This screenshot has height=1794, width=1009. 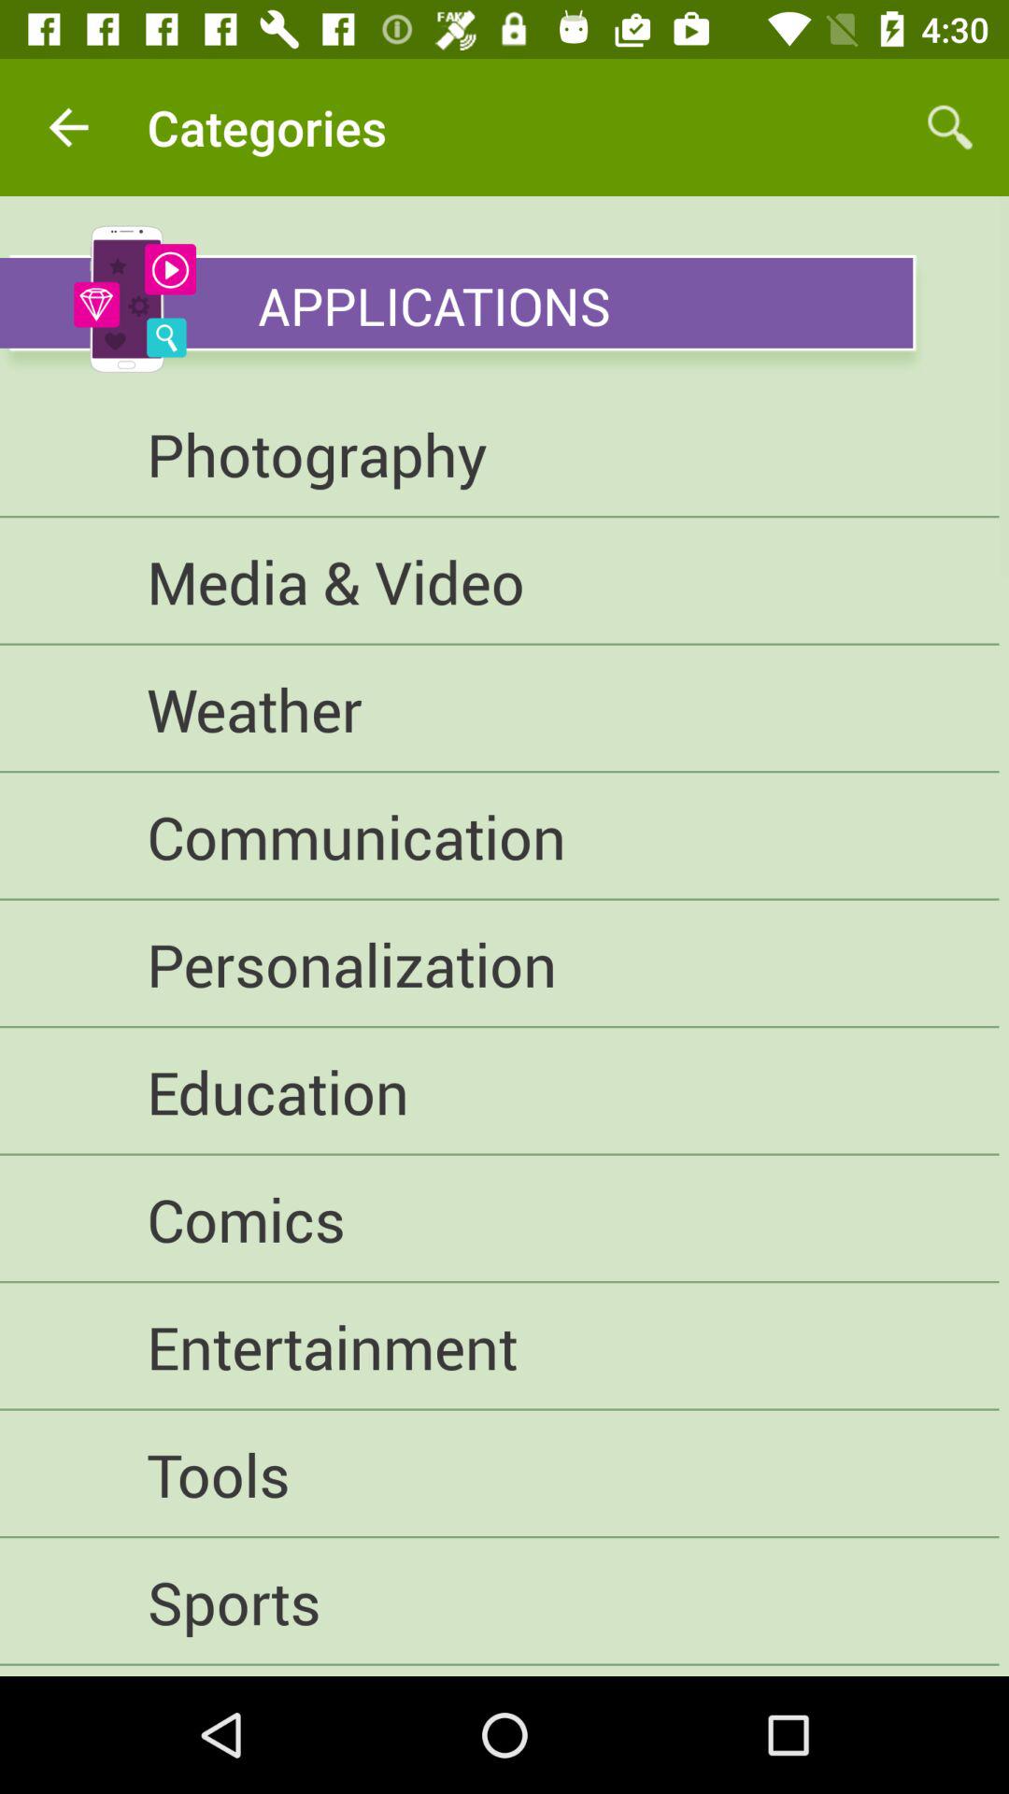 I want to click on swipe until education, so click(x=499, y=1091).